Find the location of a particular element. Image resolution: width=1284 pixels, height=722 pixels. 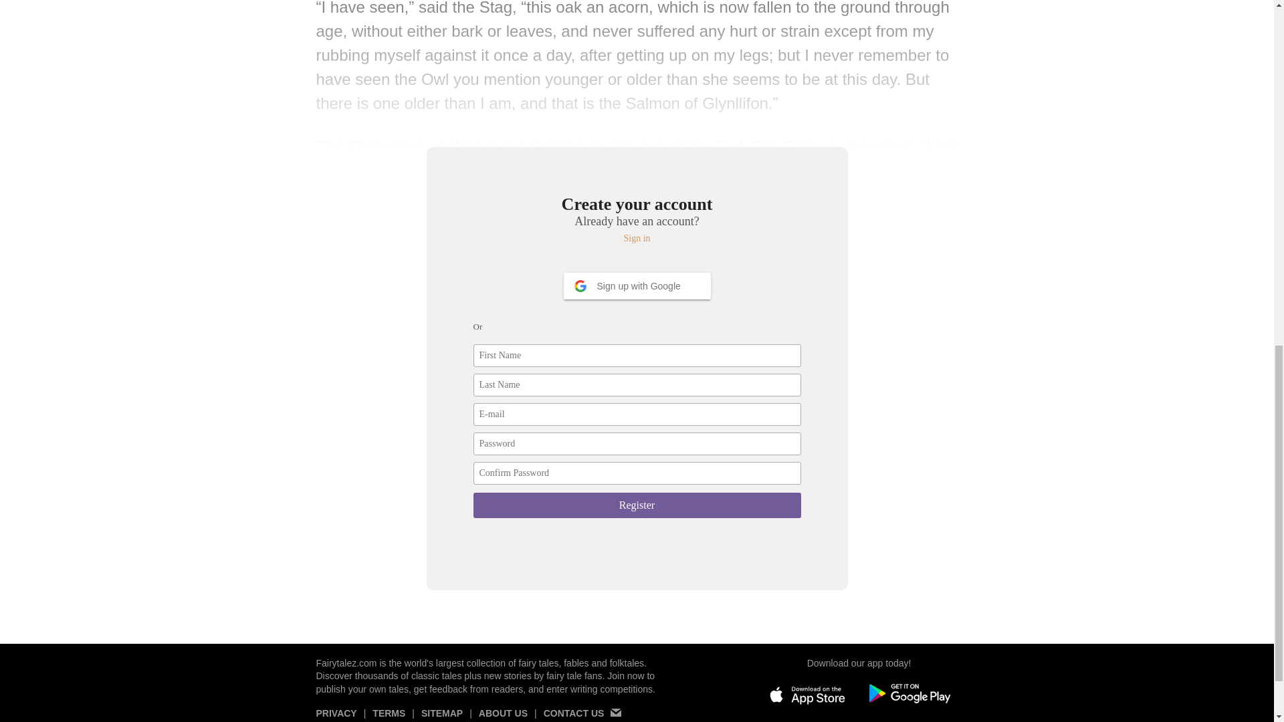

Sitemap is located at coordinates (441, 715).